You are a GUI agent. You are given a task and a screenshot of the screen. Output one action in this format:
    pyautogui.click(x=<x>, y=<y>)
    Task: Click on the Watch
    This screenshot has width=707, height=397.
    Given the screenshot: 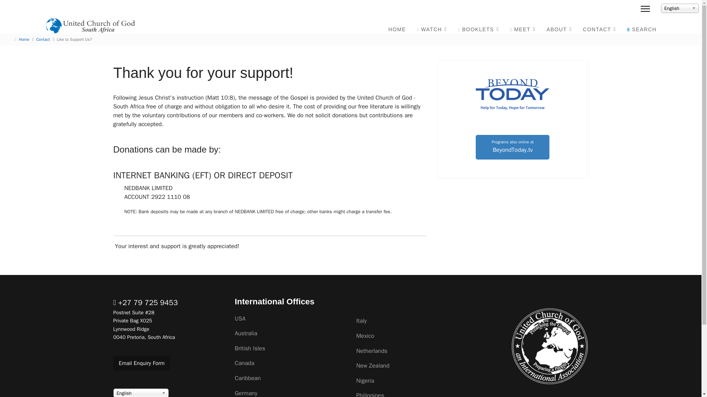 What is the action you would take?
    pyautogui.click(x=432, y=29)
    